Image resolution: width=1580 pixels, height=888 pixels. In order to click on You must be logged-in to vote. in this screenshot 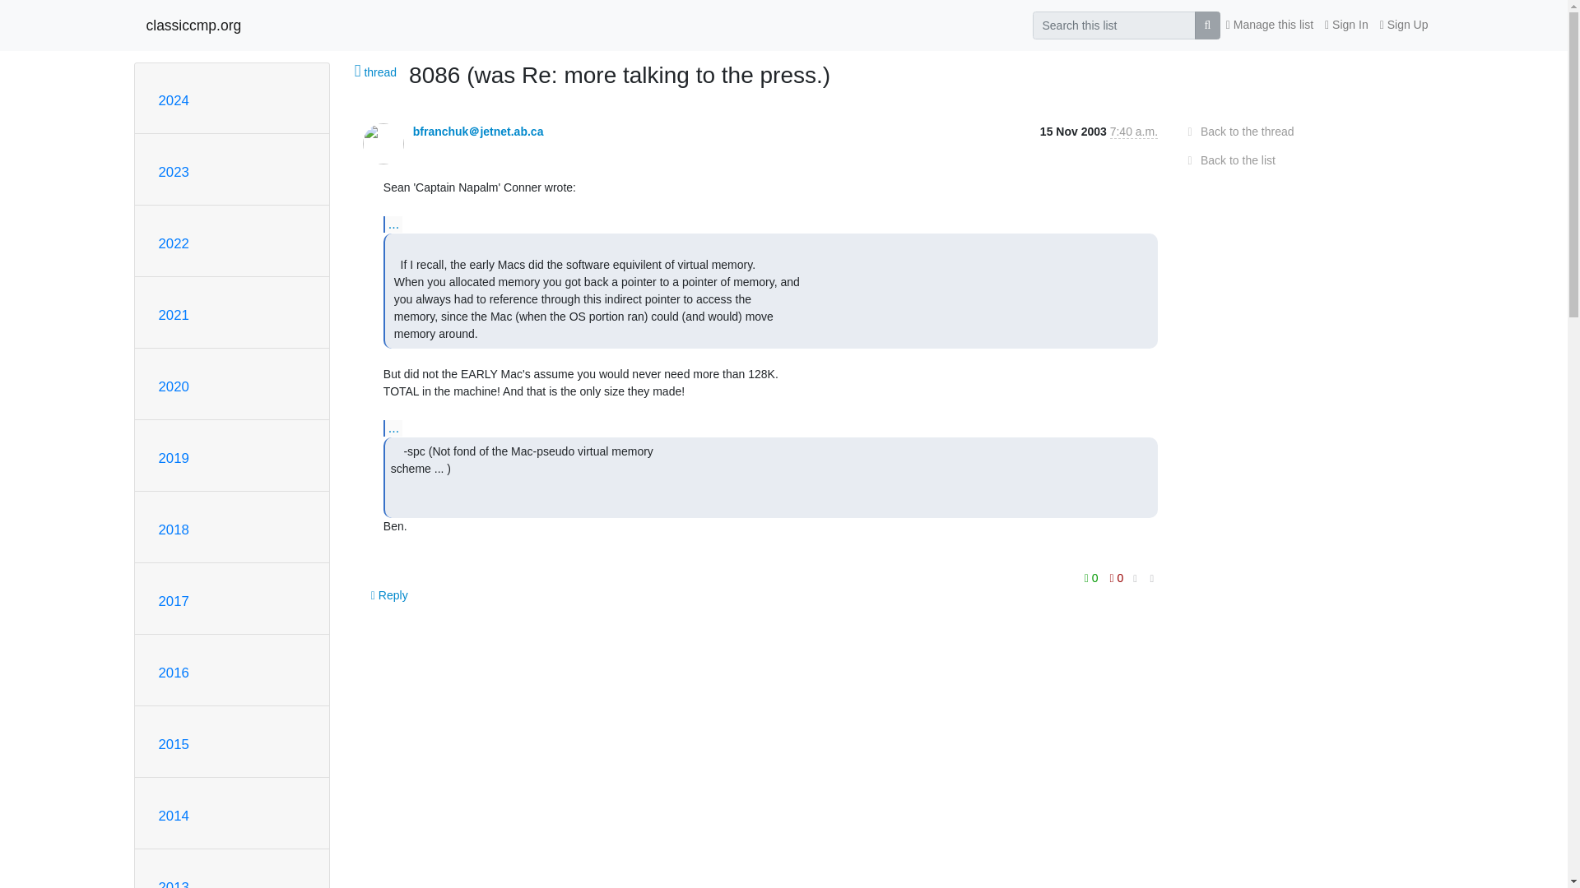, I will do `click(1117, 578)`.